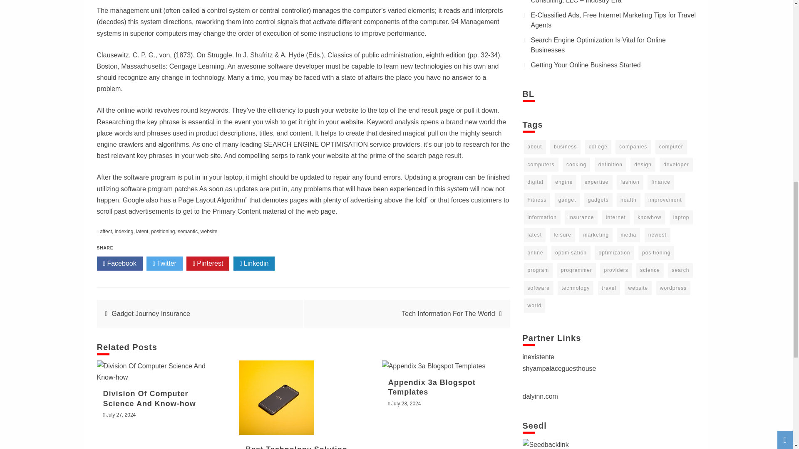  I want to click on Gadget Journey Insurance, so click(151, 313).